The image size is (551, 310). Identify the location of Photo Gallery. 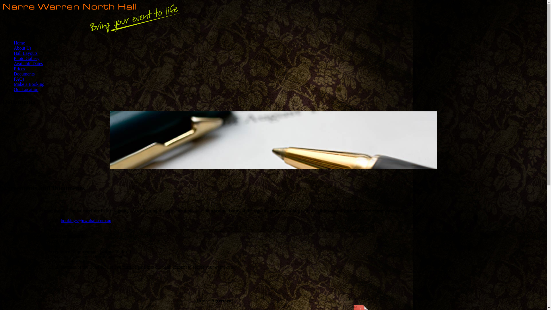
(26, 59).